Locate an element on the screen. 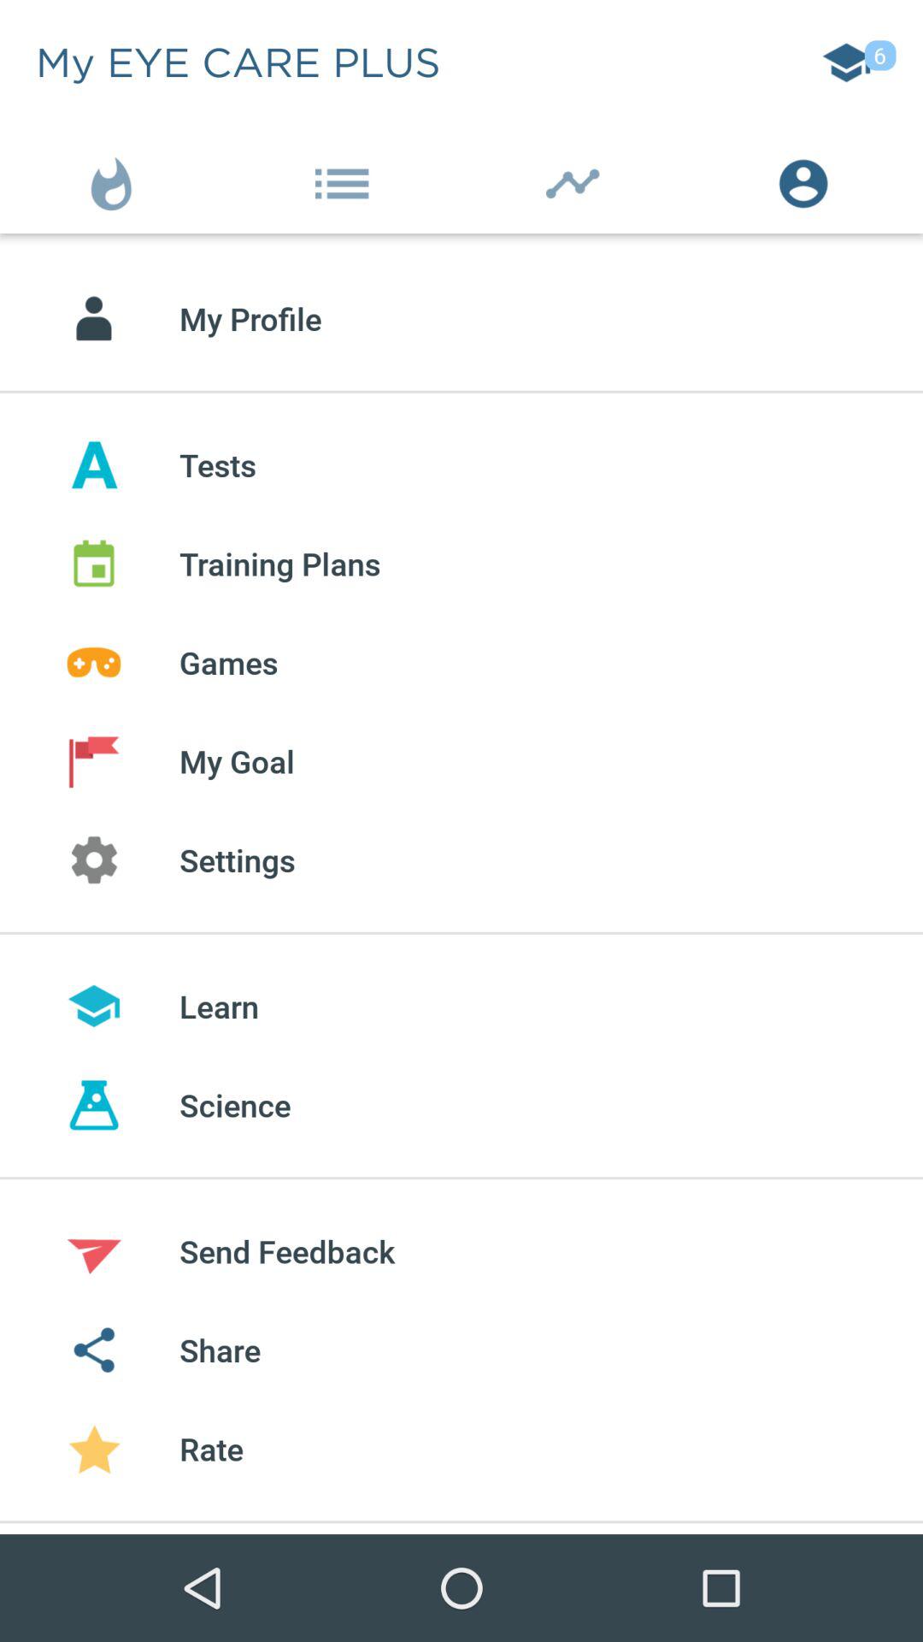 The image size is (923, 1642). press the icon next to    icon is located at coordinates (346, 180).